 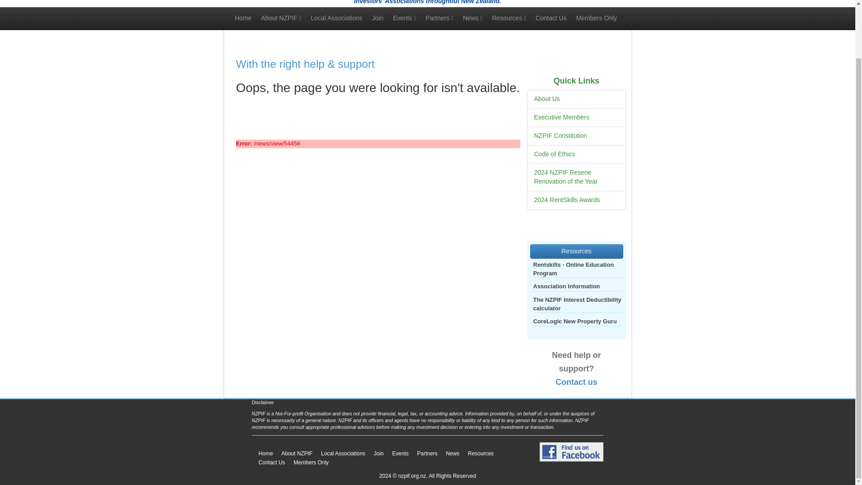 What do you see at coordinates (378, 18) in the screenshot?
I see `Join` at bounding box center [378, 18].